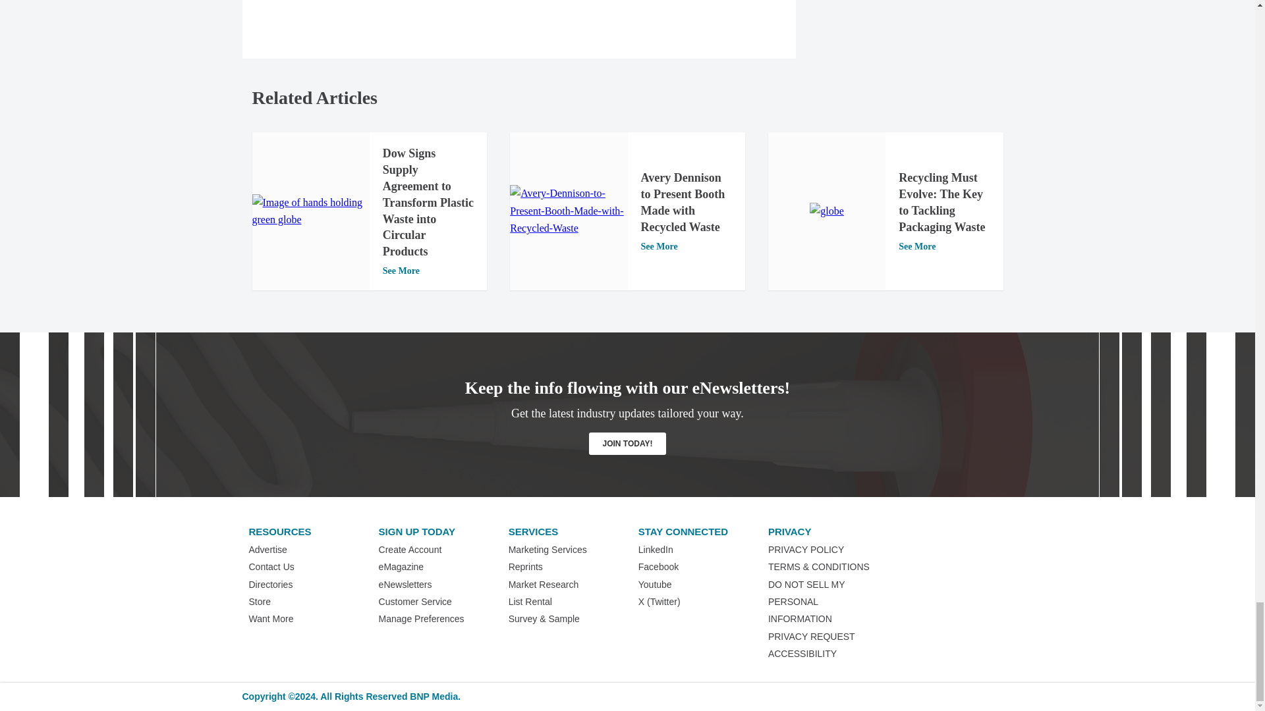 The height and width of the screenshot is (711, 1265). Describe the element at coordinates (310, 211) in the screenshot. I see `Hands holding green globe` at that location.